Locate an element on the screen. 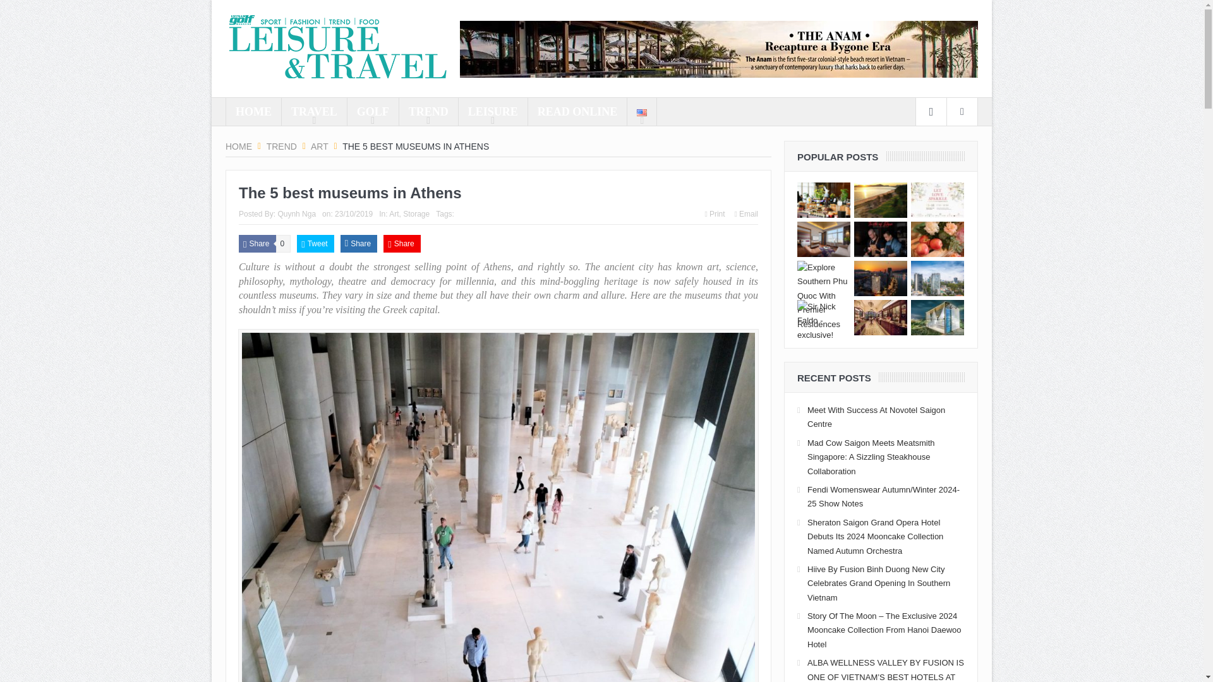 This screenshot has height=682, width=1213. View all posts in Art is located at coordinates (394, 213).